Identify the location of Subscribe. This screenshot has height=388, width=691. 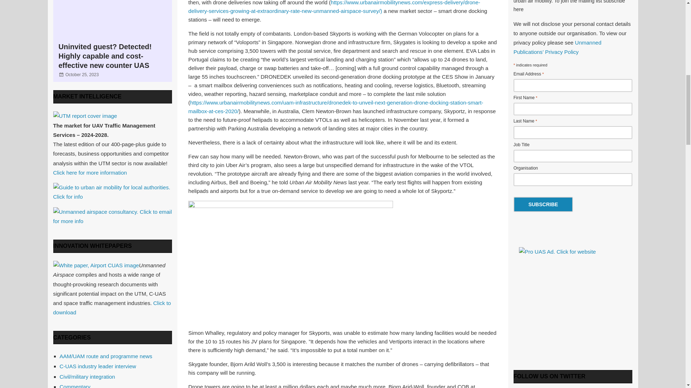
(543, 204).